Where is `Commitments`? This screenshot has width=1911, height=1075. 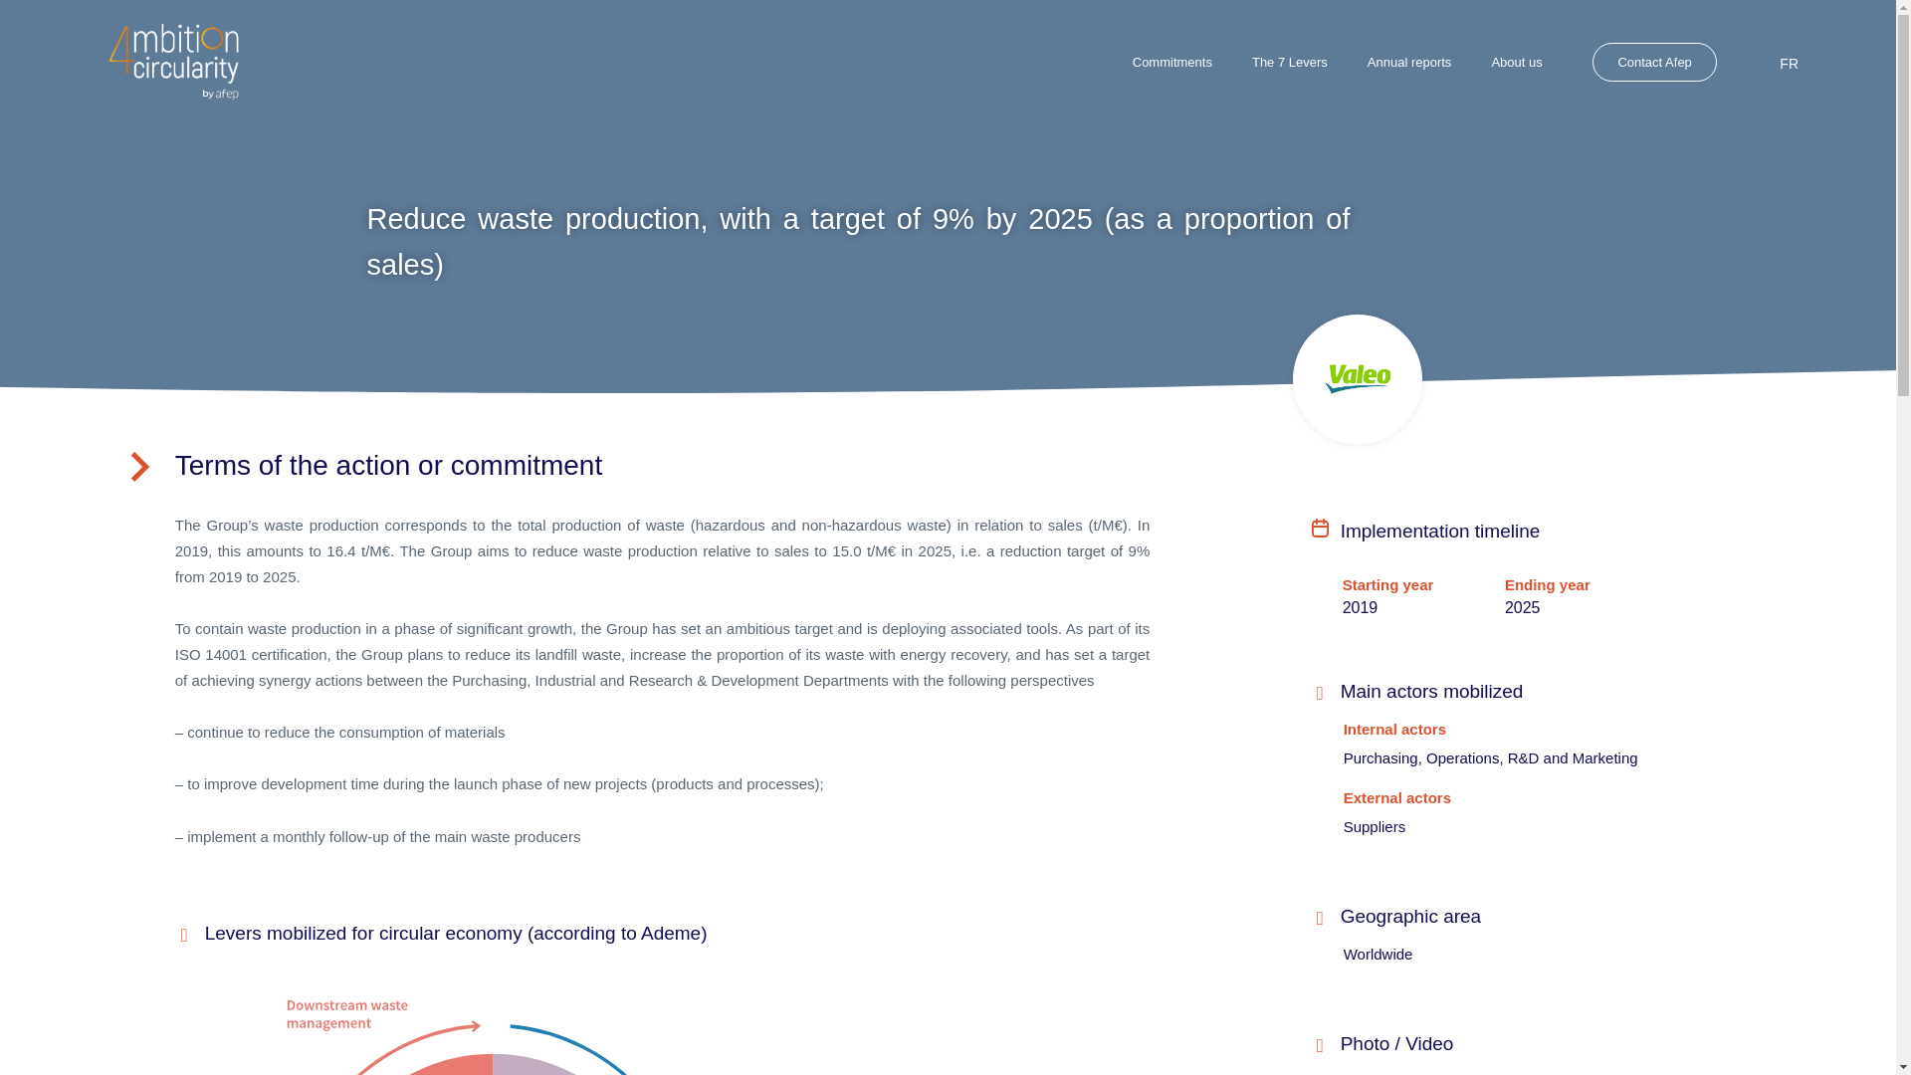 Commitments is located at coordinates (1172, 62).